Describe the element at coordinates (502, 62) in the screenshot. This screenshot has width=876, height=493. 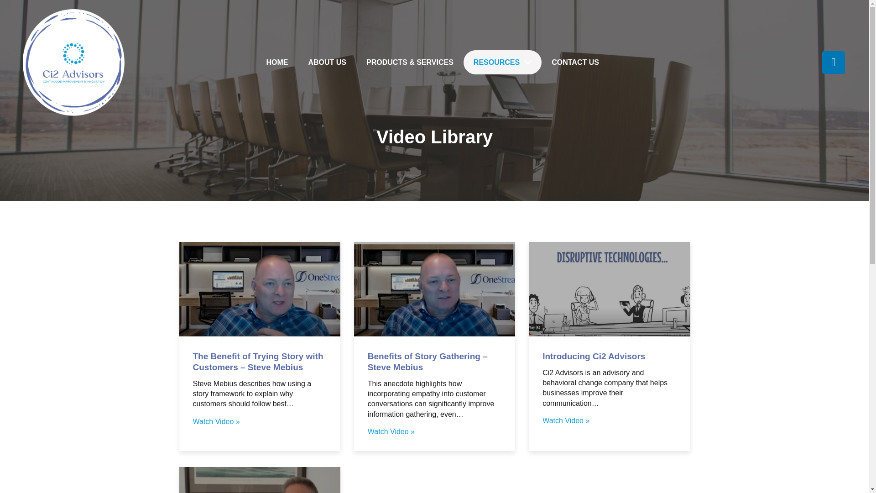
I see `RESOURCES` at that location.